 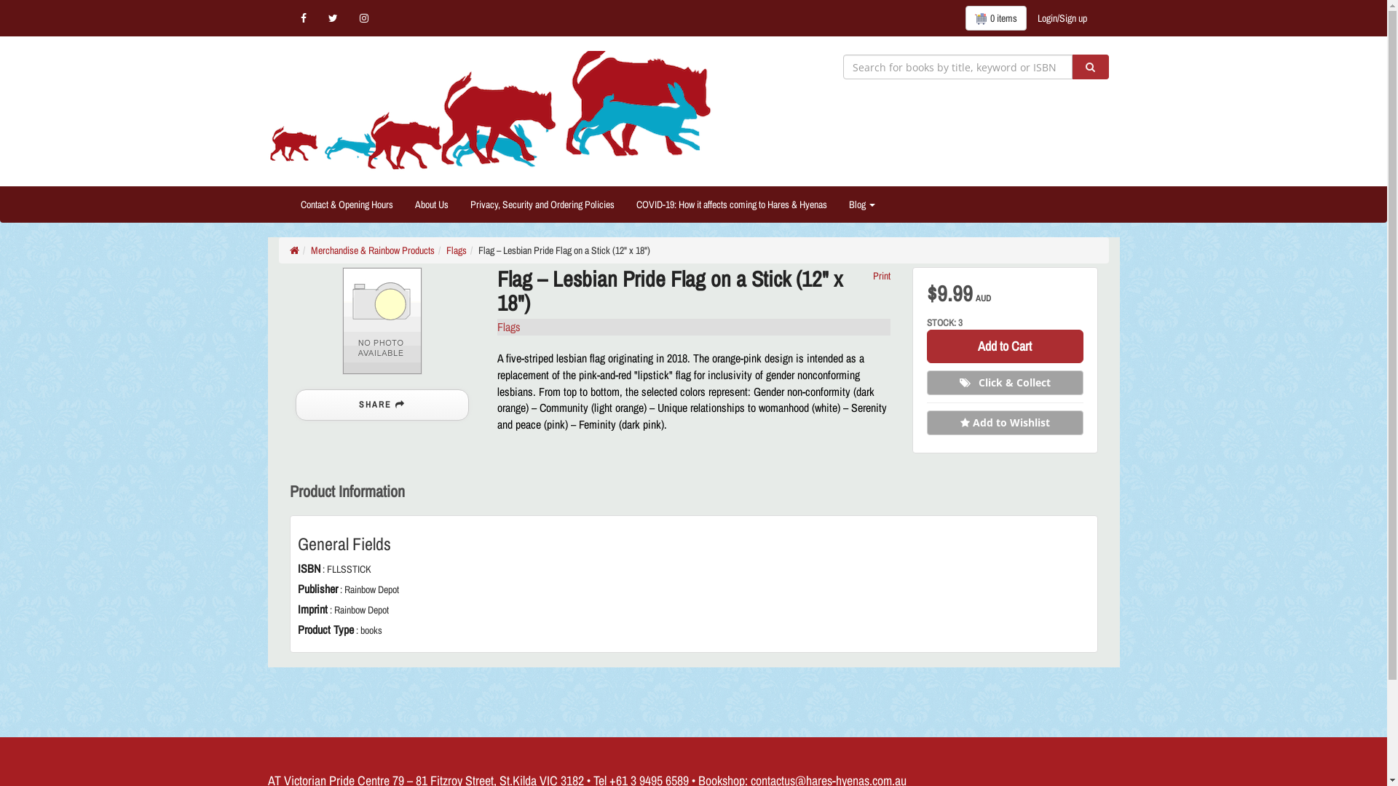 I want to click on  Print, so click(x=881, y=276).